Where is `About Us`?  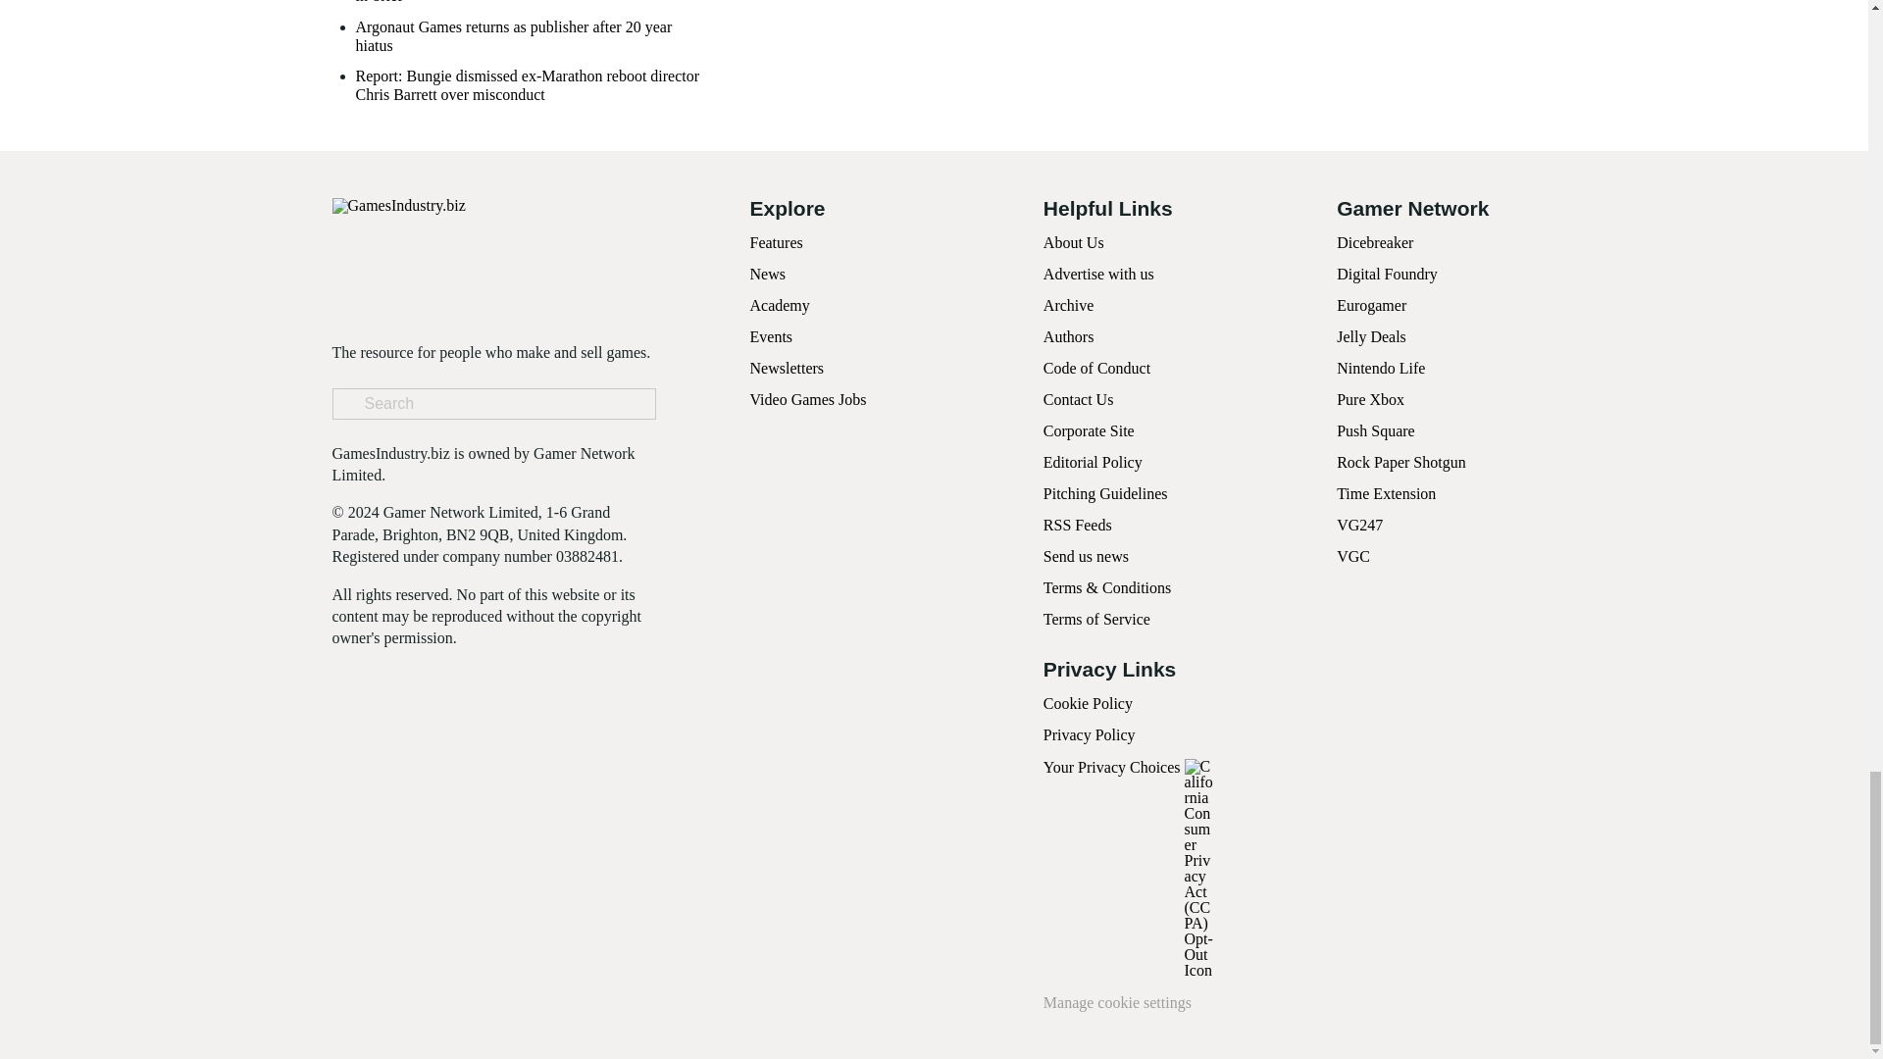 About Us is located at coordinates (1073, 241).